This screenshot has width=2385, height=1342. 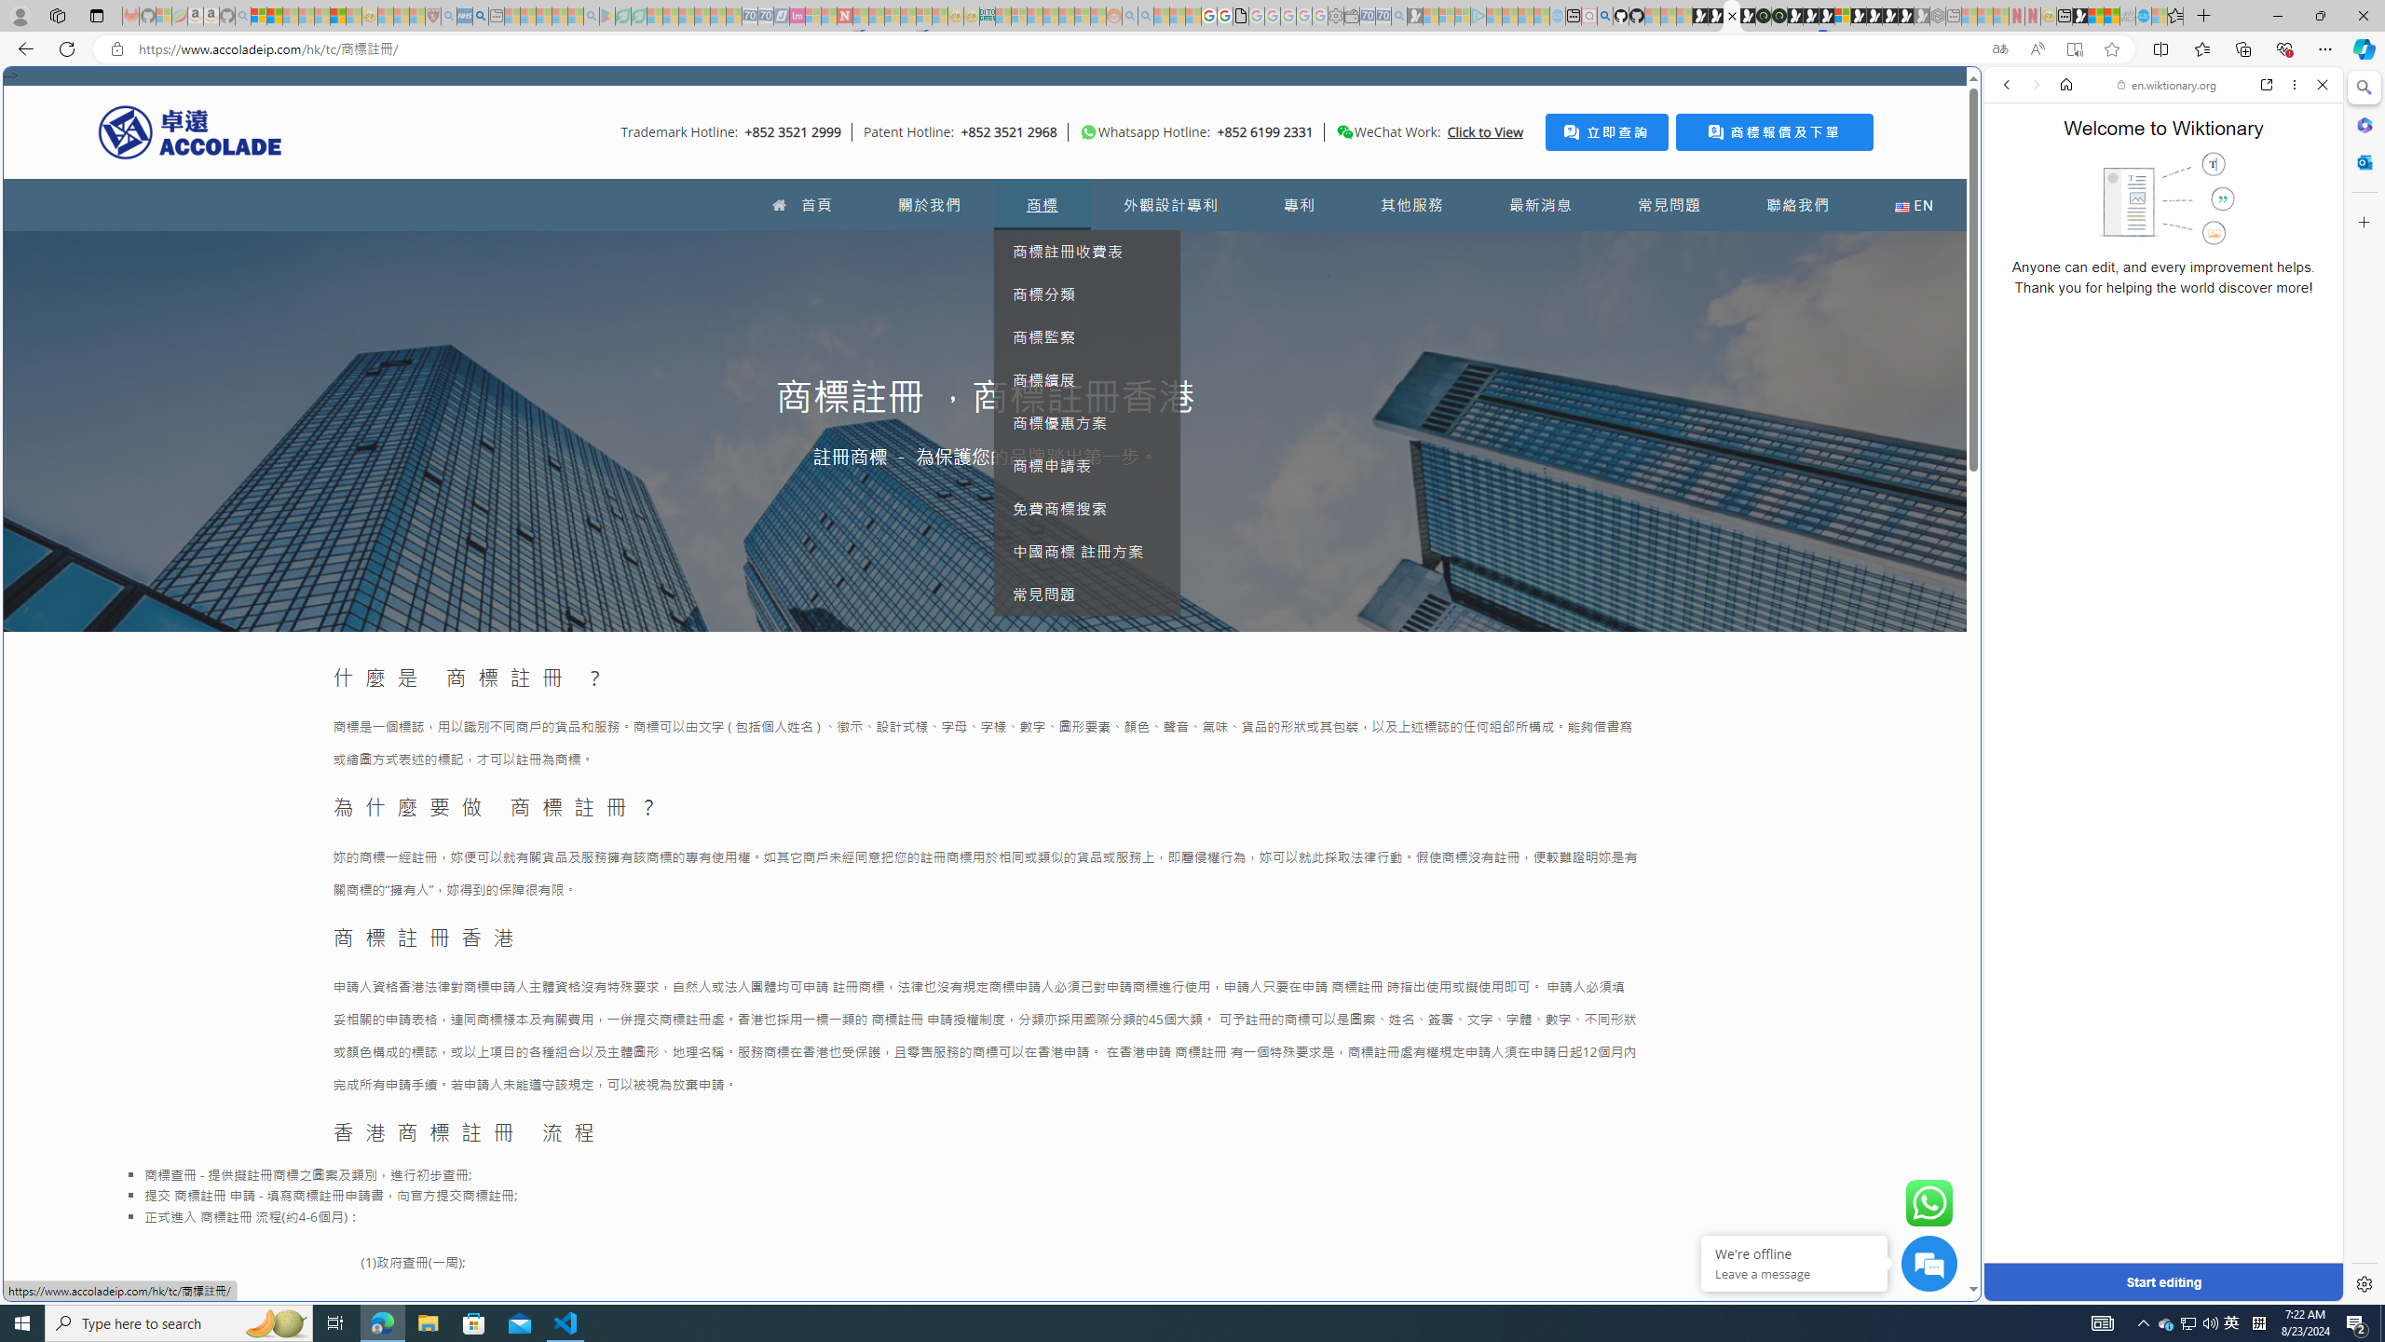 What do you see at coordinates (861, 16) in the screenshot?
I see `Trusted Community Engagement and Contributions | Guidelines` at bounding box center [861, 16].